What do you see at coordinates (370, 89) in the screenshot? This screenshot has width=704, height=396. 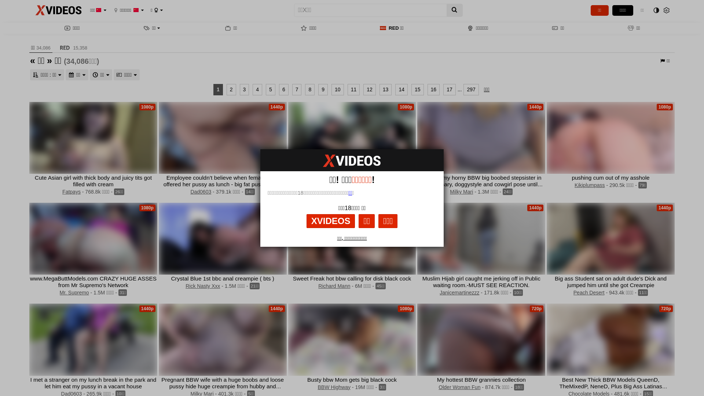 I see `12` at bounding box center [370, 89].